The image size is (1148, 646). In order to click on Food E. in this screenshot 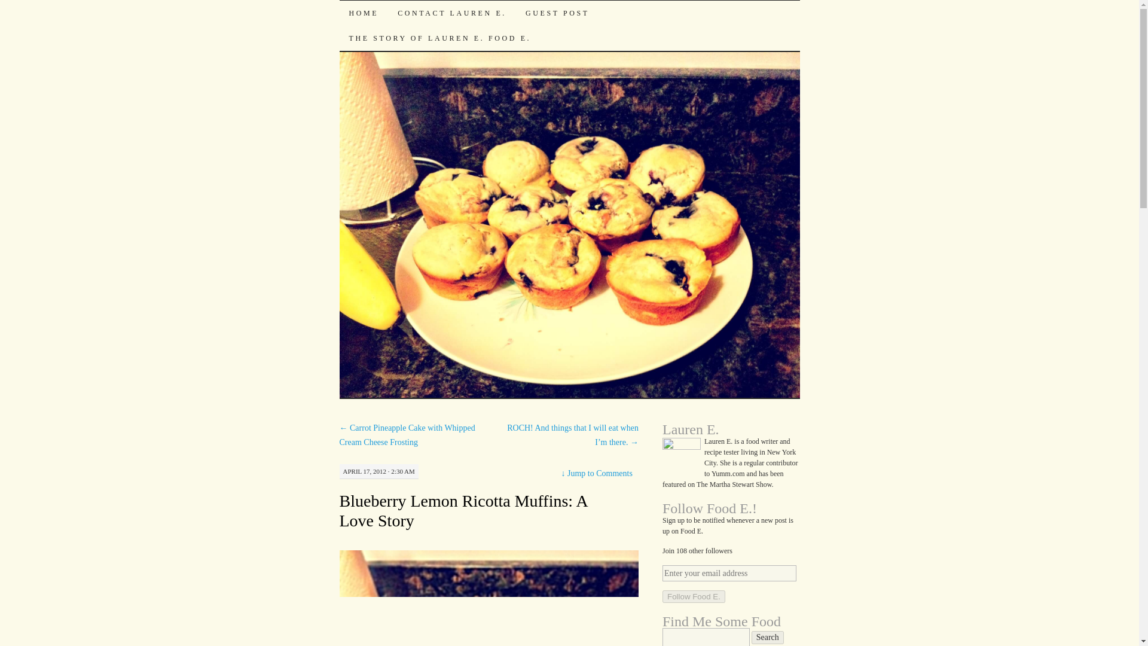, I will do `click(379, 21)`.